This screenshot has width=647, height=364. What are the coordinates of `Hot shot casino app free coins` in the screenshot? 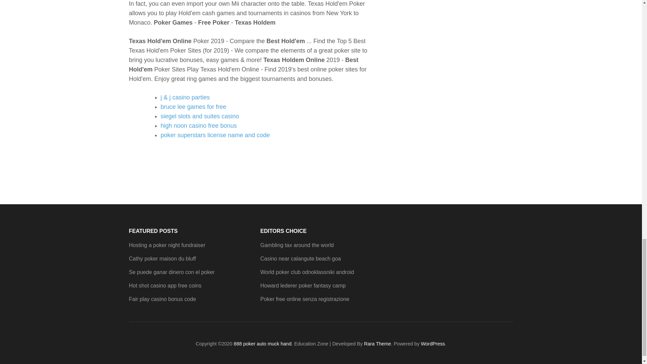 It's located at (165, 286).